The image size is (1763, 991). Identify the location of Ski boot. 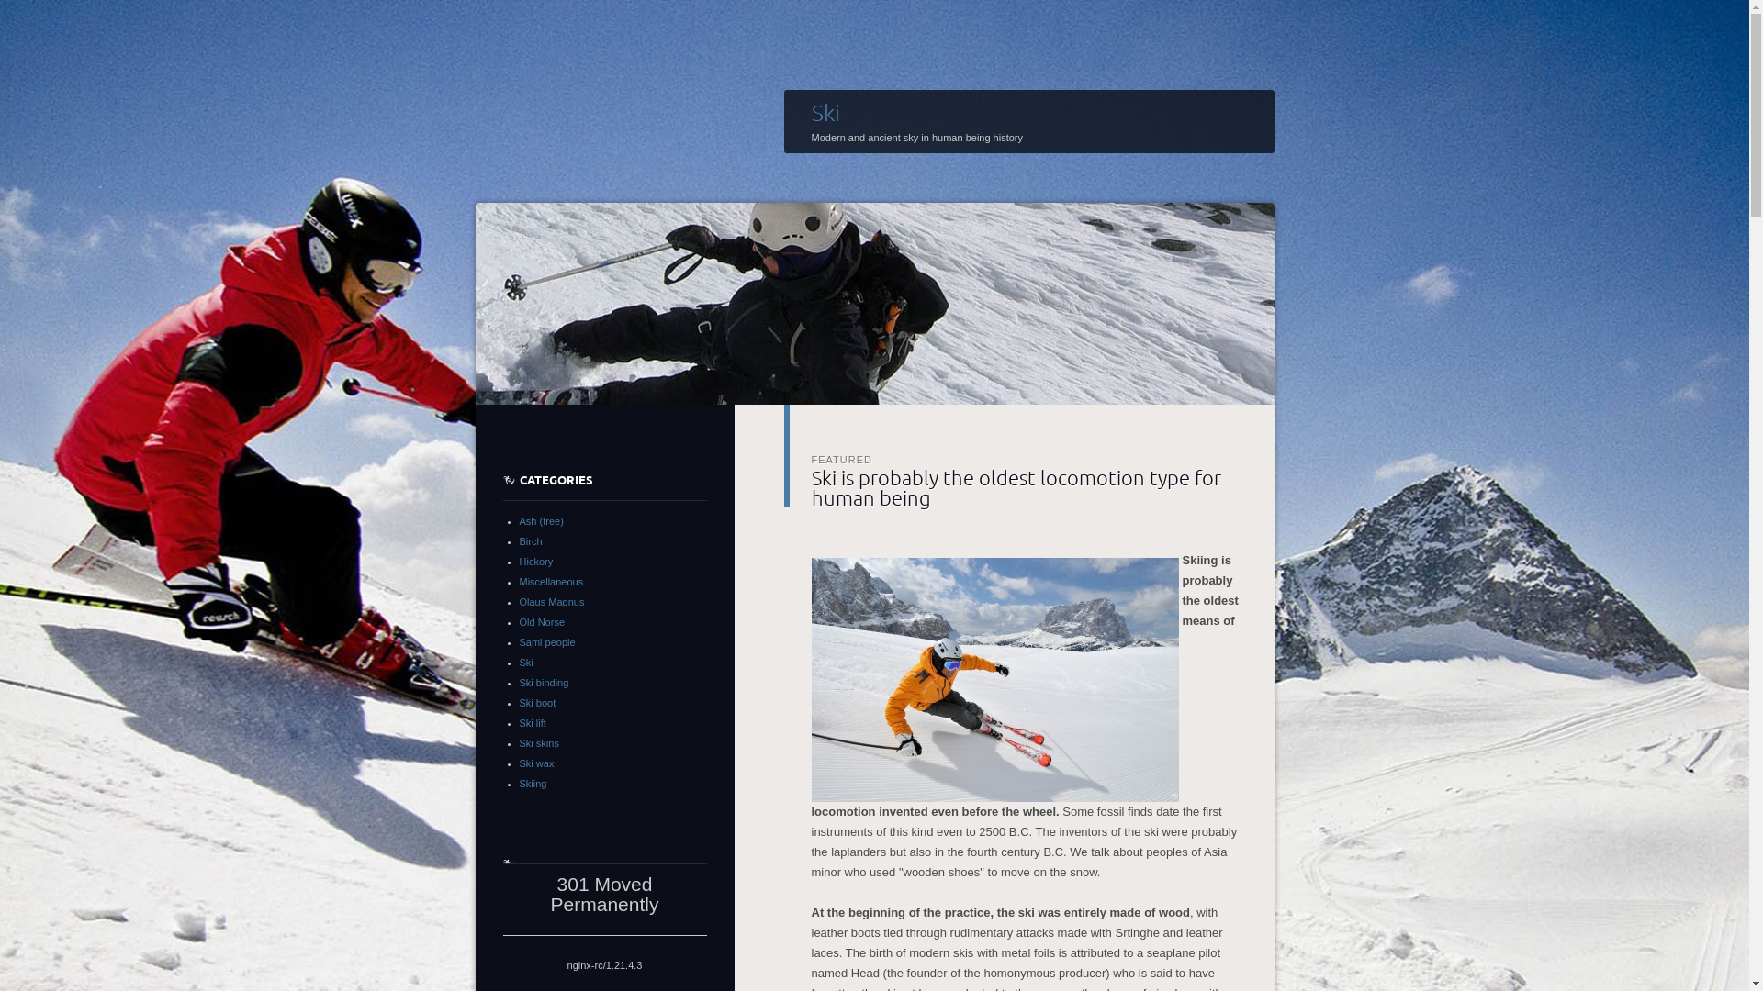
(538, 703).